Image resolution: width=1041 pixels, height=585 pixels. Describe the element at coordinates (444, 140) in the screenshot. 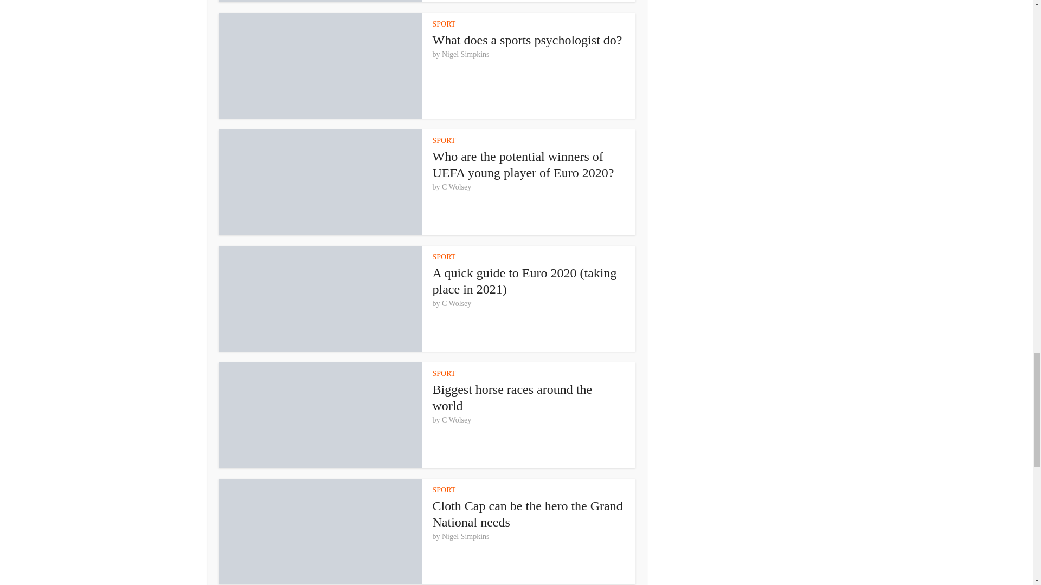

I see `SPORT` at that location.